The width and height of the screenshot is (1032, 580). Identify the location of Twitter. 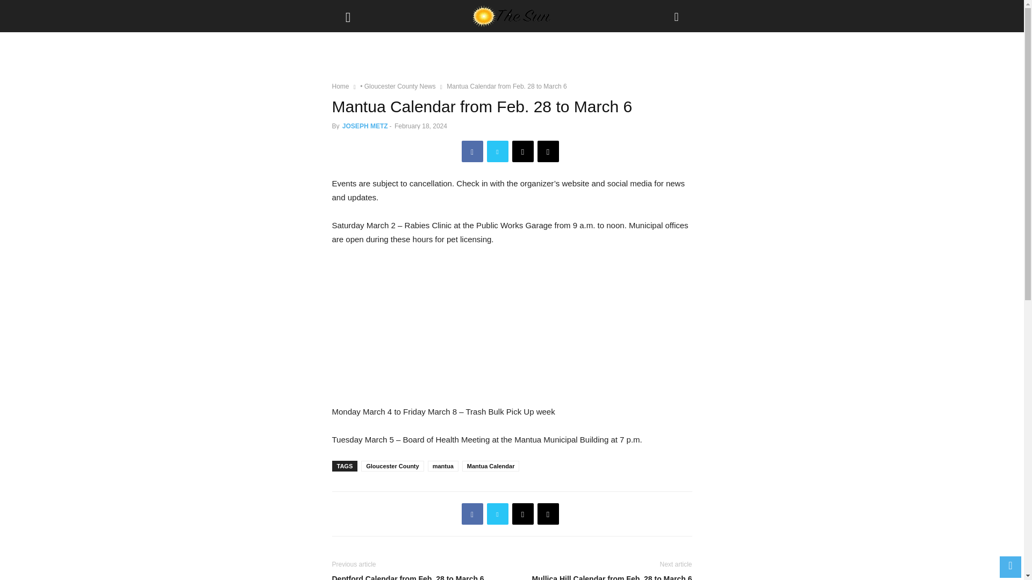
(498, 514).